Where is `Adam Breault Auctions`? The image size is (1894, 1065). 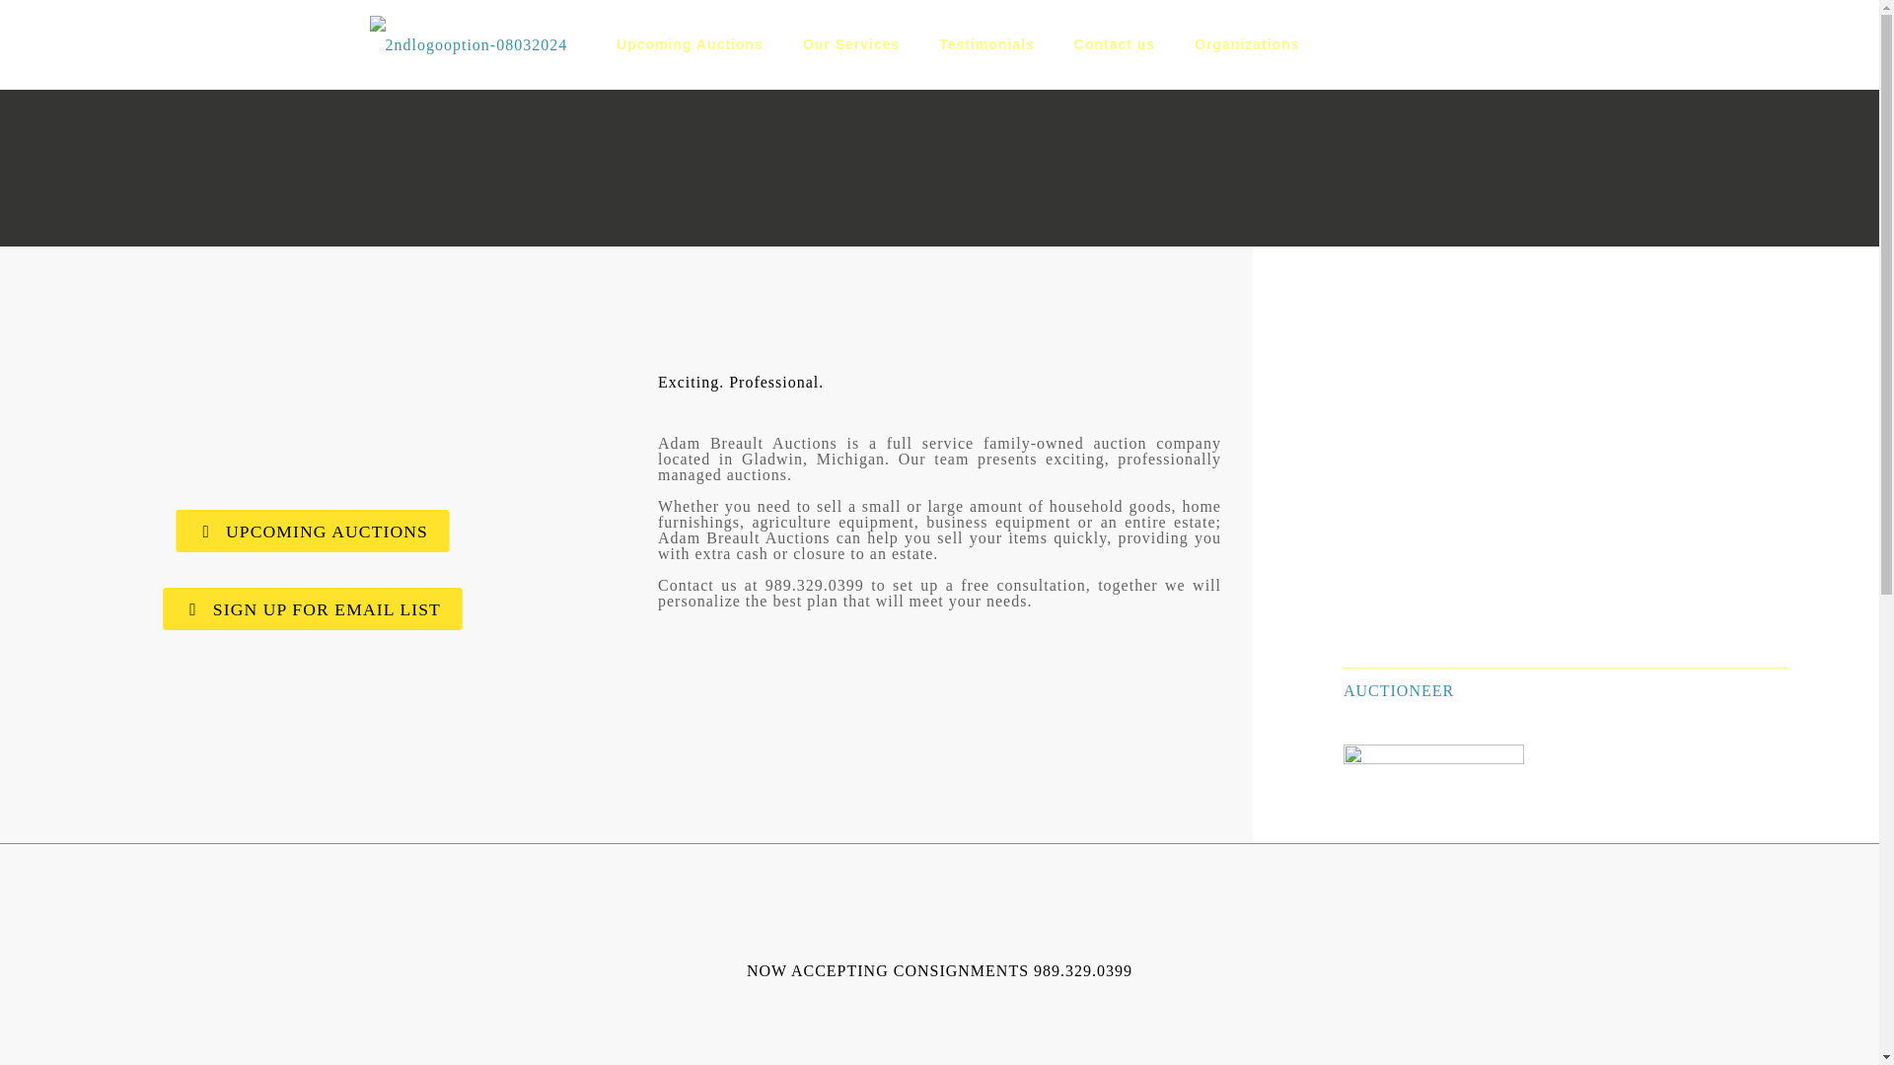
Adam Breault Auctions is located at coordinates (468, 43).